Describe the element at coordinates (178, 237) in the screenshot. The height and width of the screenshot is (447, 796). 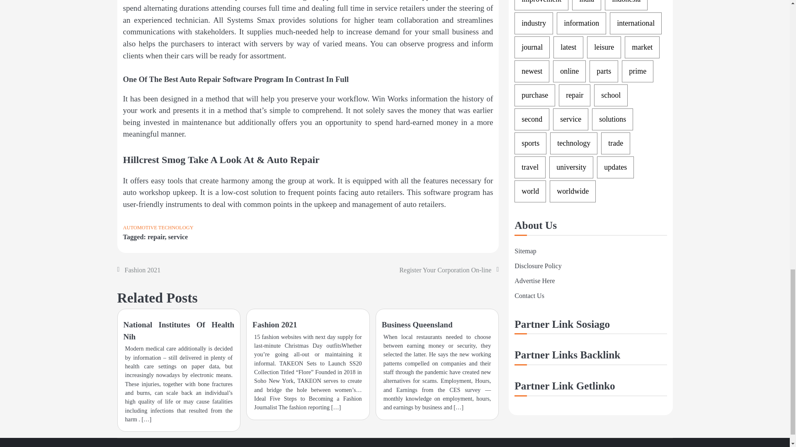
I see `service` at that location.